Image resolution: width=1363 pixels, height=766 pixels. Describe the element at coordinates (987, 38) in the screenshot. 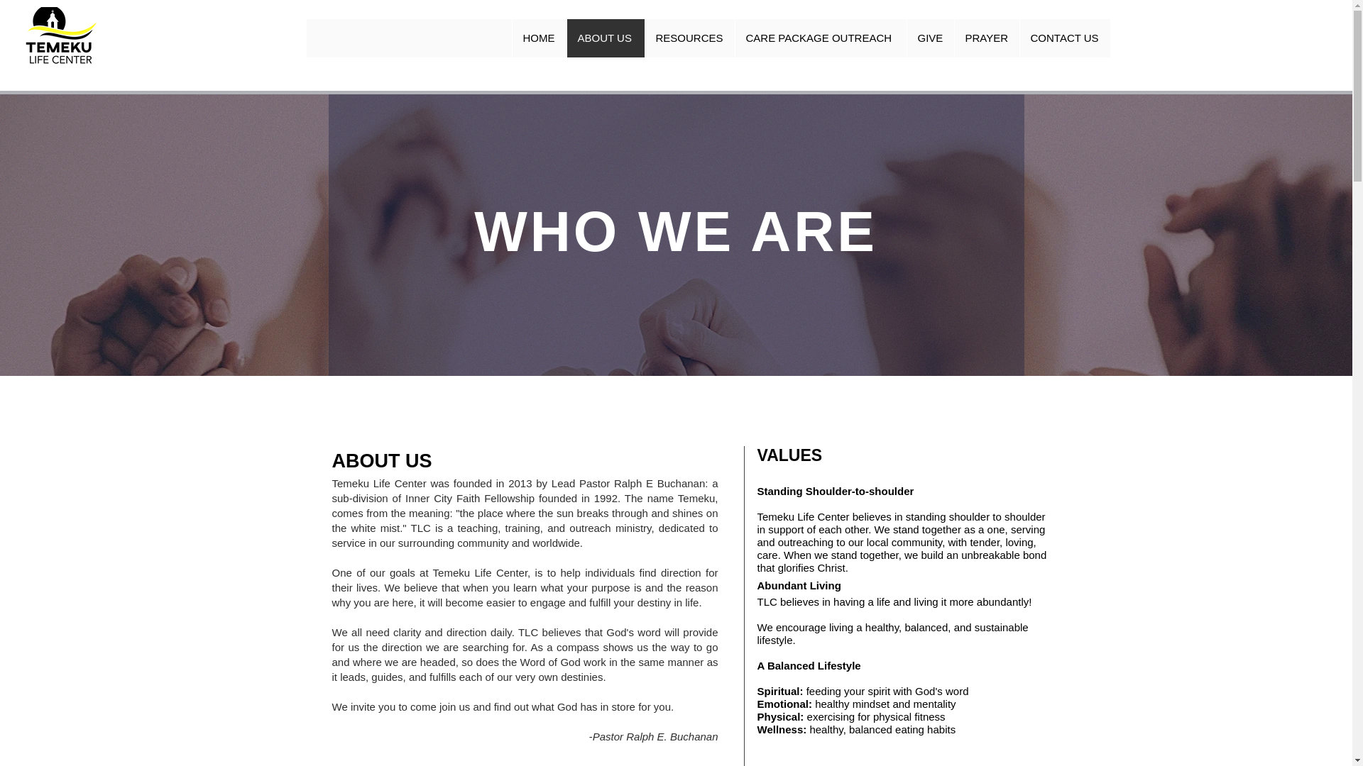

I see `PRAYER` at that location.